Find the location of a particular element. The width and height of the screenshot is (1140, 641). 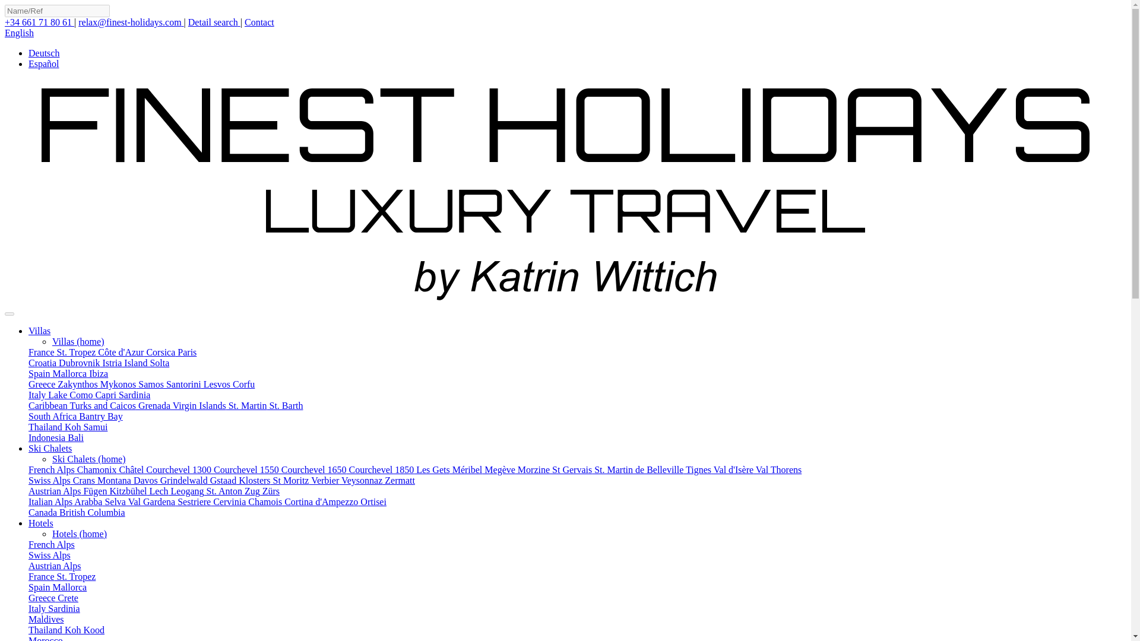

Villas is located at coordinates (39, 330).